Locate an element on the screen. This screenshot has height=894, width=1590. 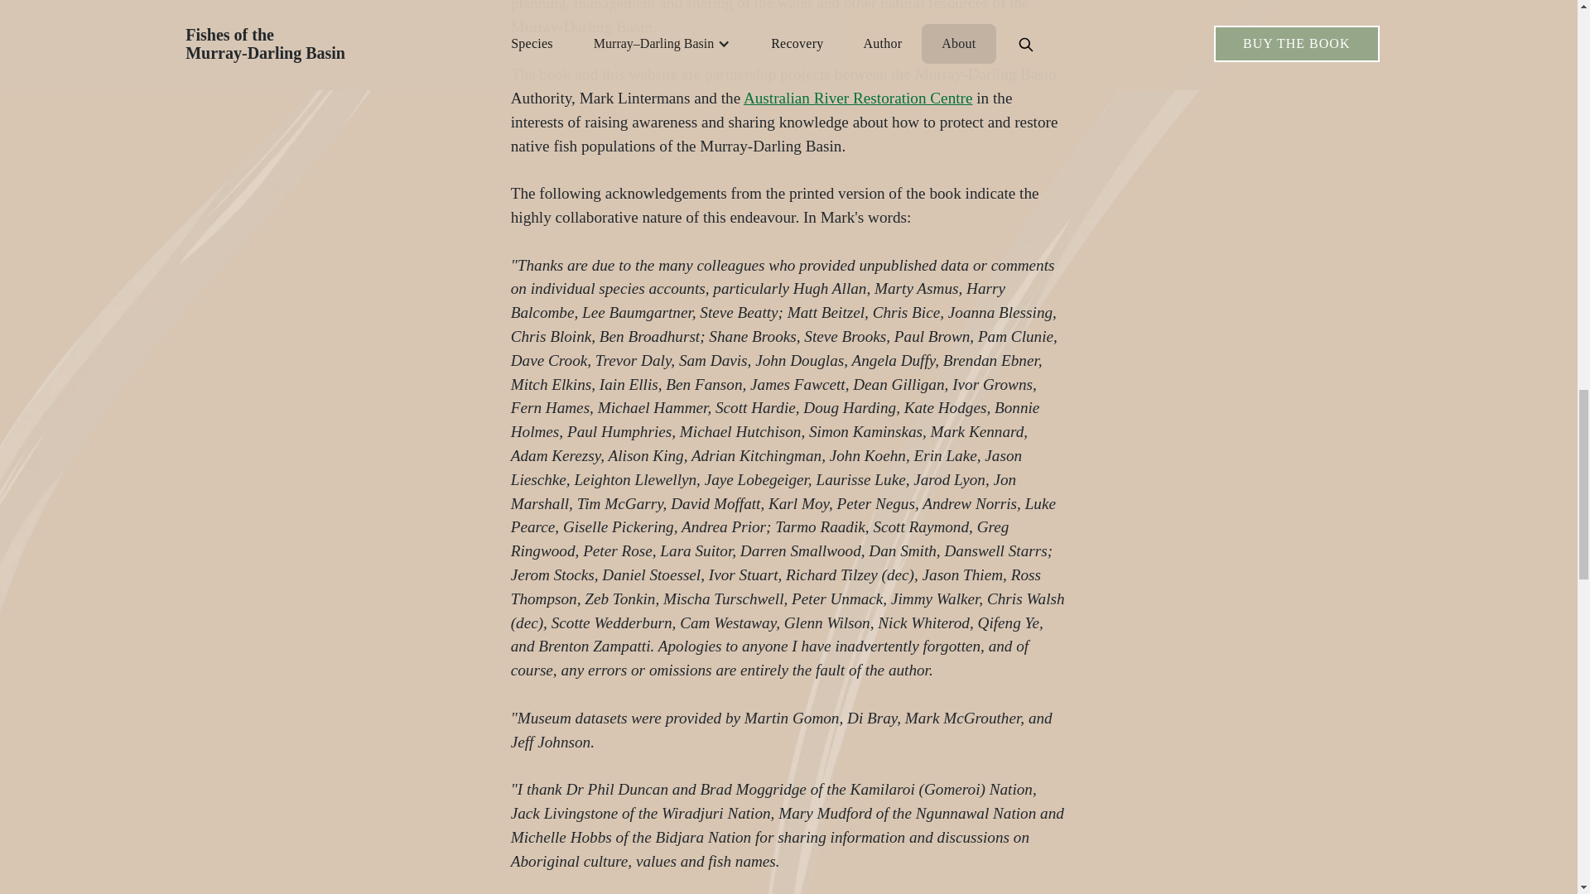
Australian River Restoration Centre is located at coordinates (858, 98).